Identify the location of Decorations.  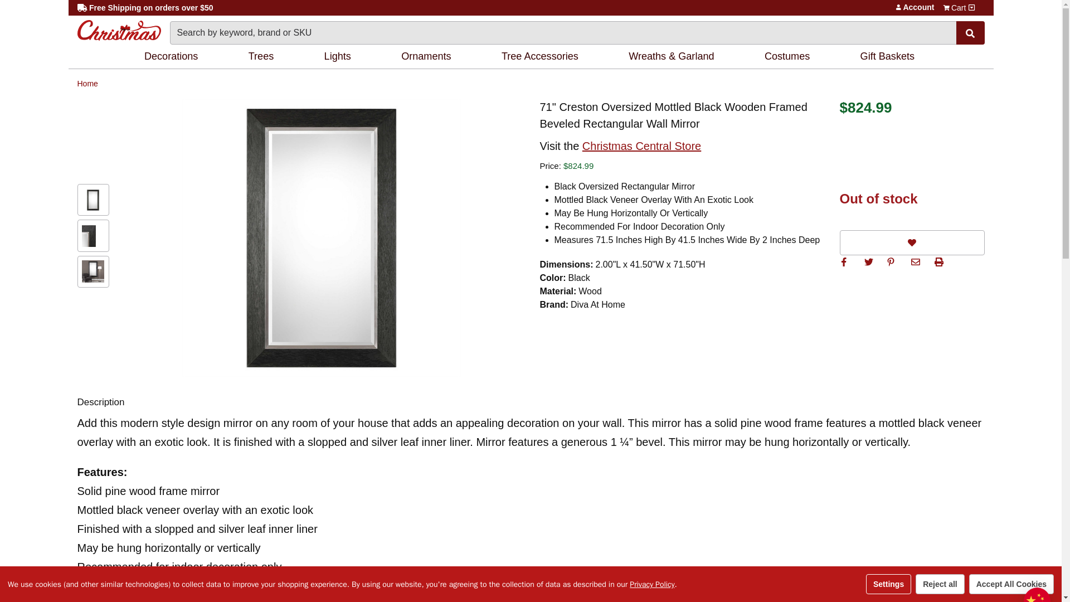
(173, 57).